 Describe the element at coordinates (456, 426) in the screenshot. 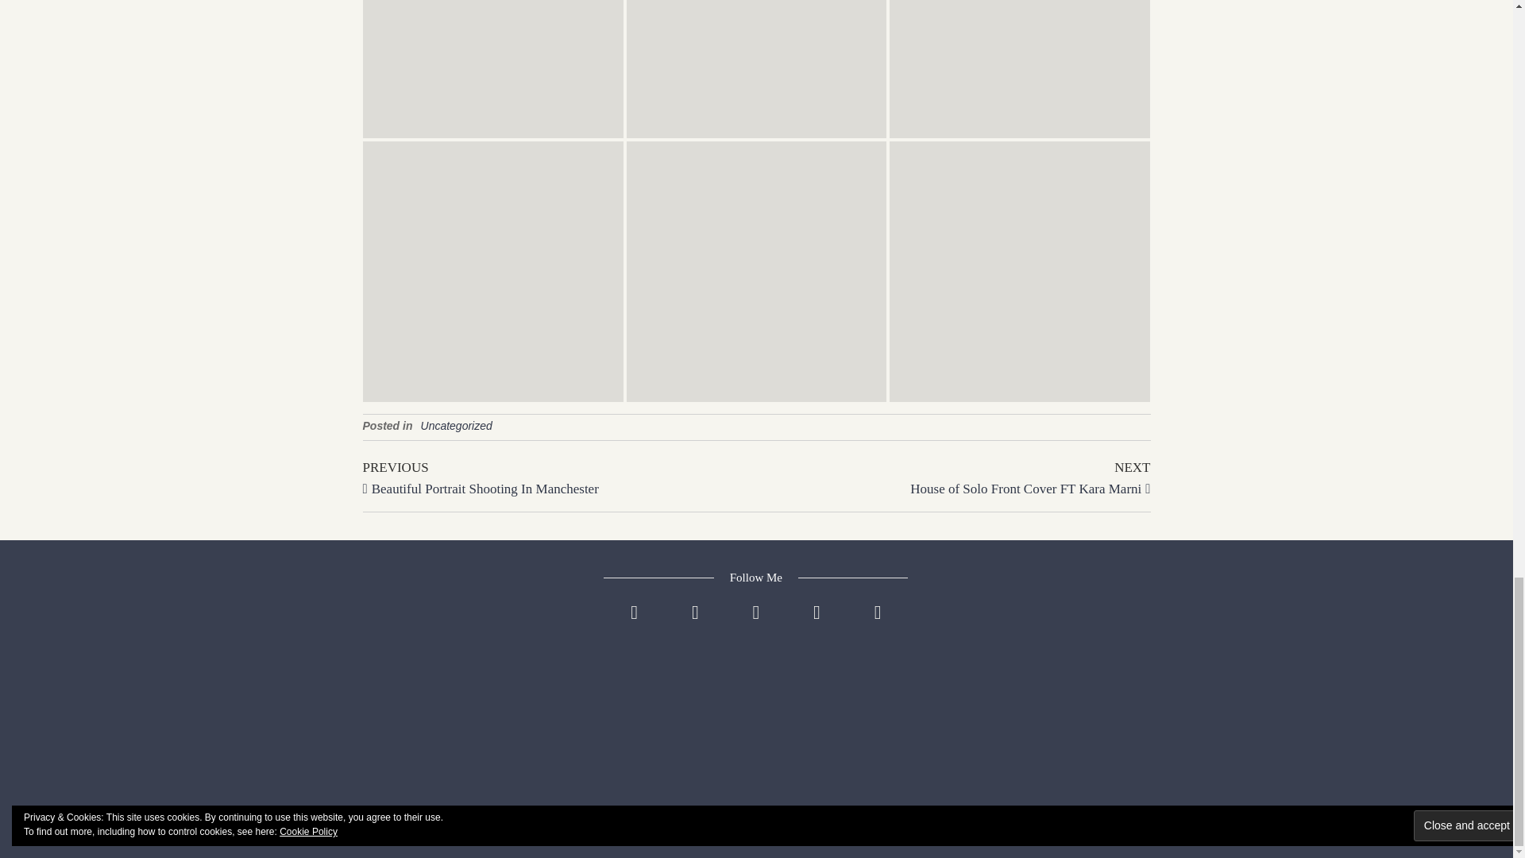

I see `Uncategorized` at that location.